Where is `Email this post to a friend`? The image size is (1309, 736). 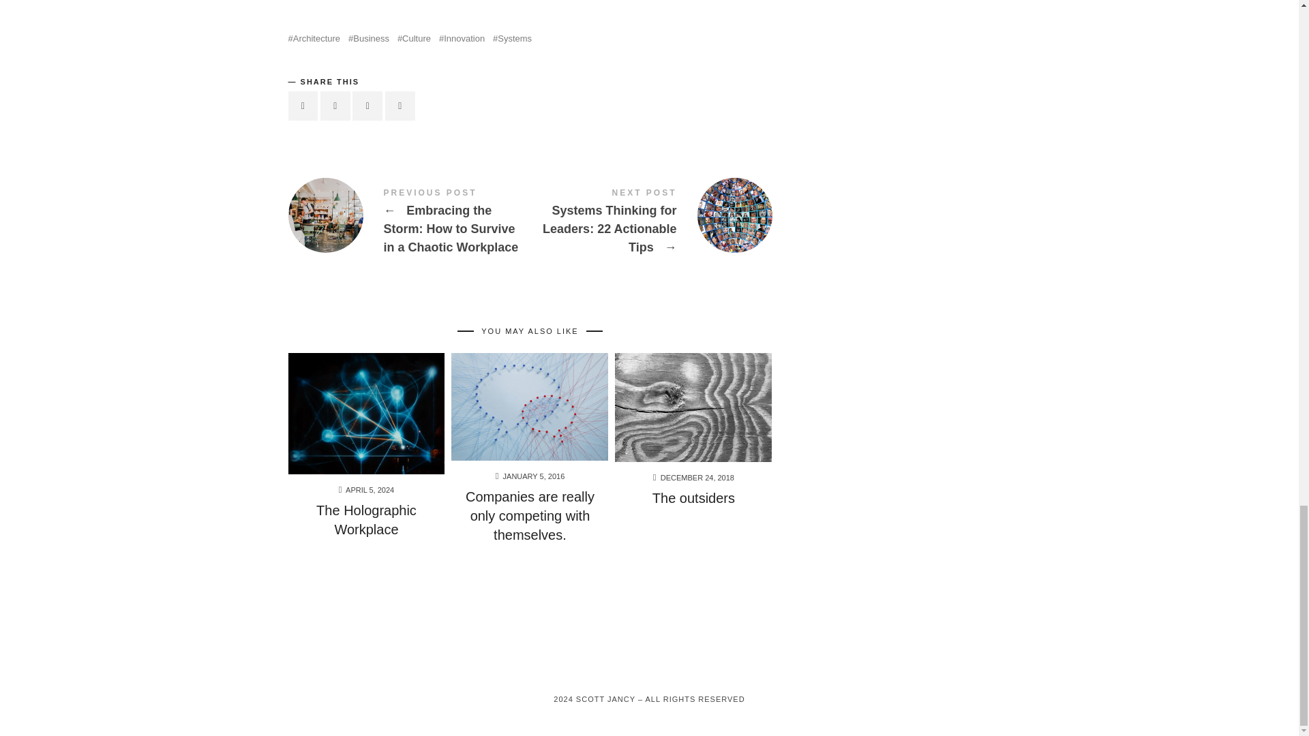 Email this post to a friend is located at coordinates (400, 106).